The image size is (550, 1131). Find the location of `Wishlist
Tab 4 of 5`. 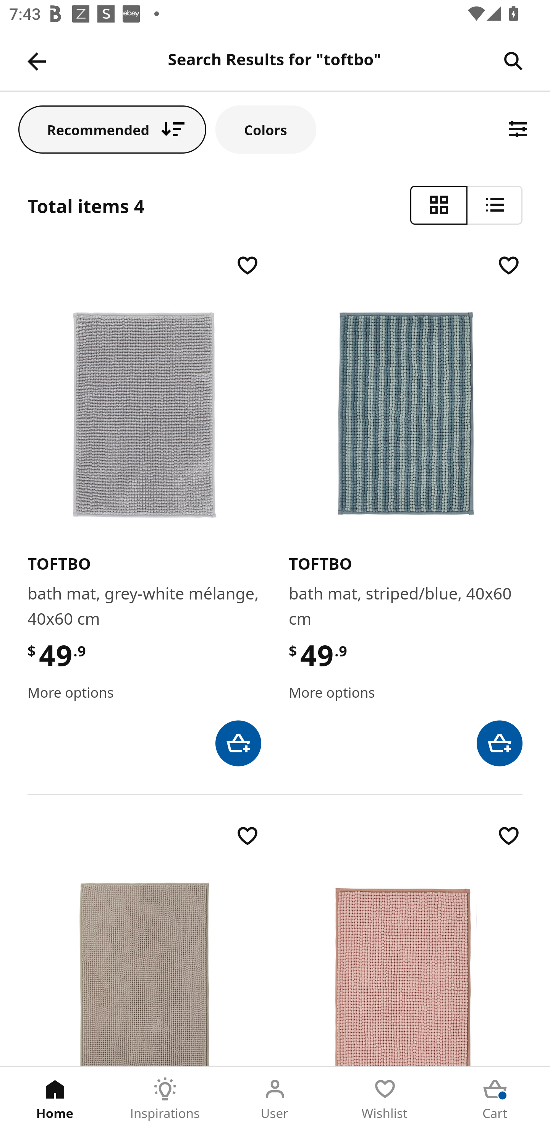

Wishlist
Tab 4 of 5 is located at coordinates (385, 1099).